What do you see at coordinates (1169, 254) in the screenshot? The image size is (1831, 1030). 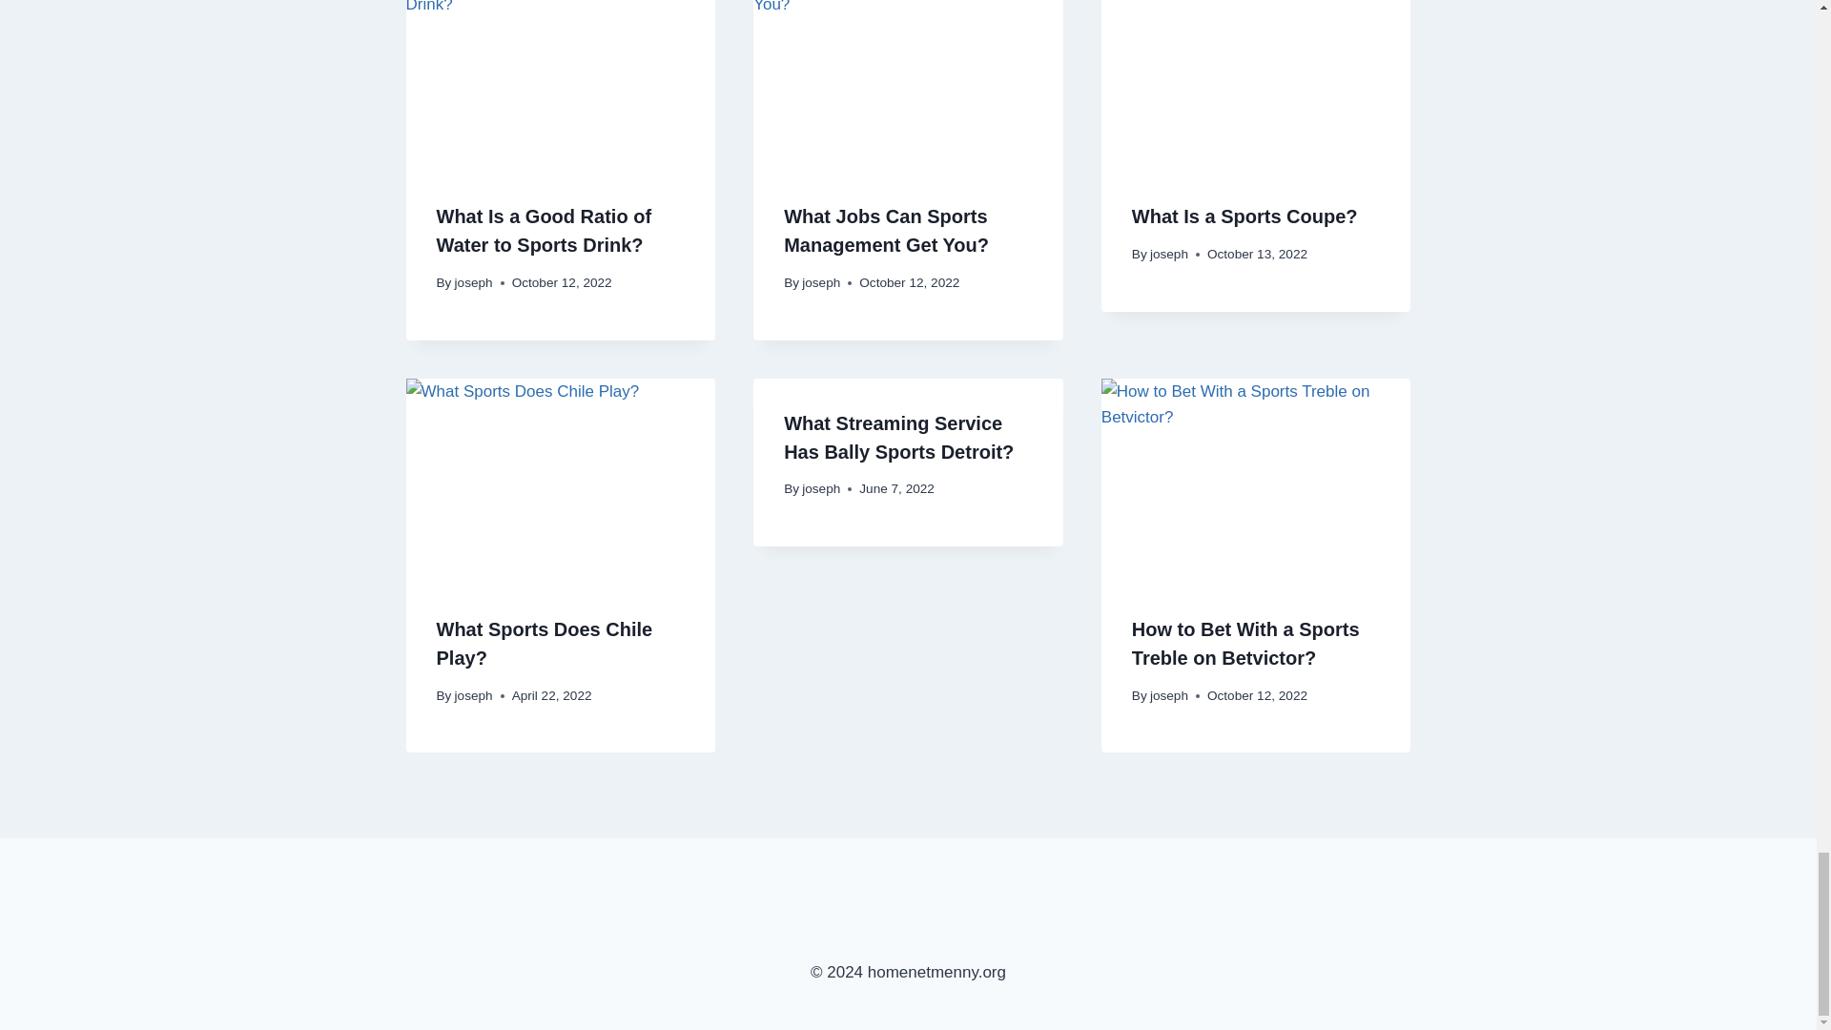 I see `joseph` at bounding box center [1169, 254].